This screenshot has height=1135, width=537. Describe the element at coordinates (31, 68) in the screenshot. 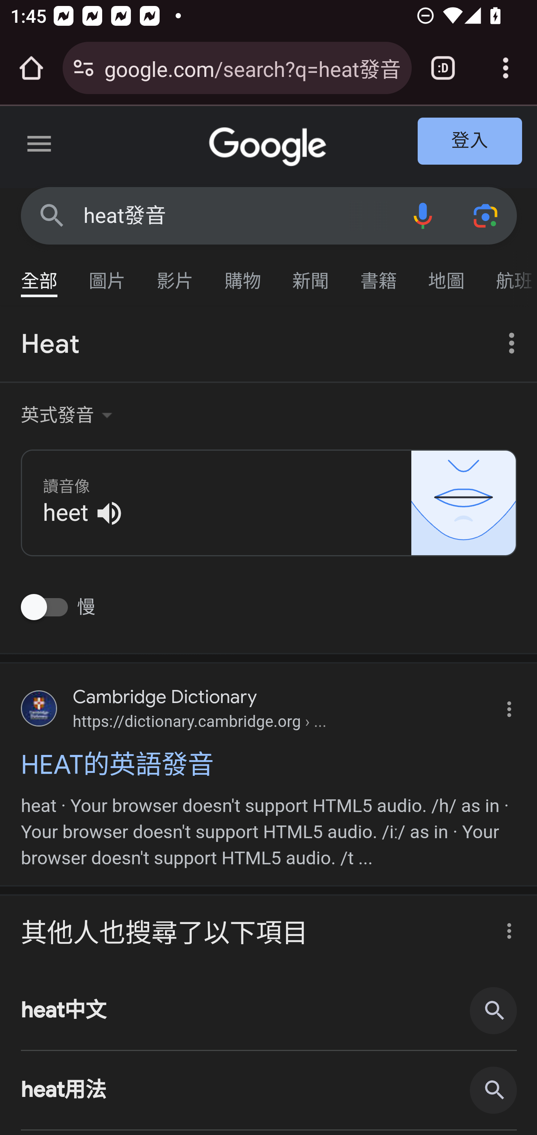

I see `Open the home page` at that location.